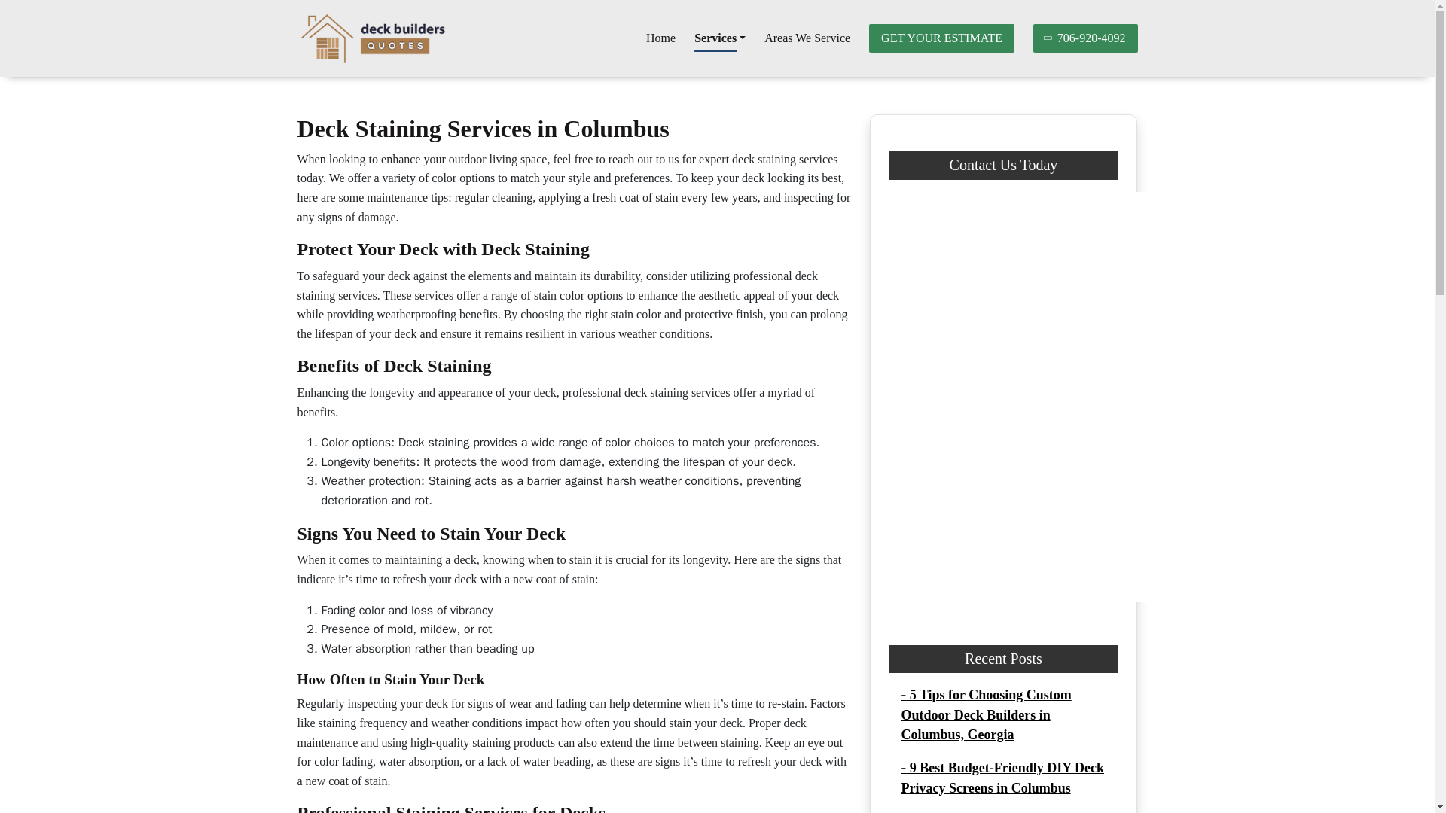 This screenshot has width=1446, height=813. Describe the element at coordinates (660, 38) in the screenshot. I see `Home` at that location.